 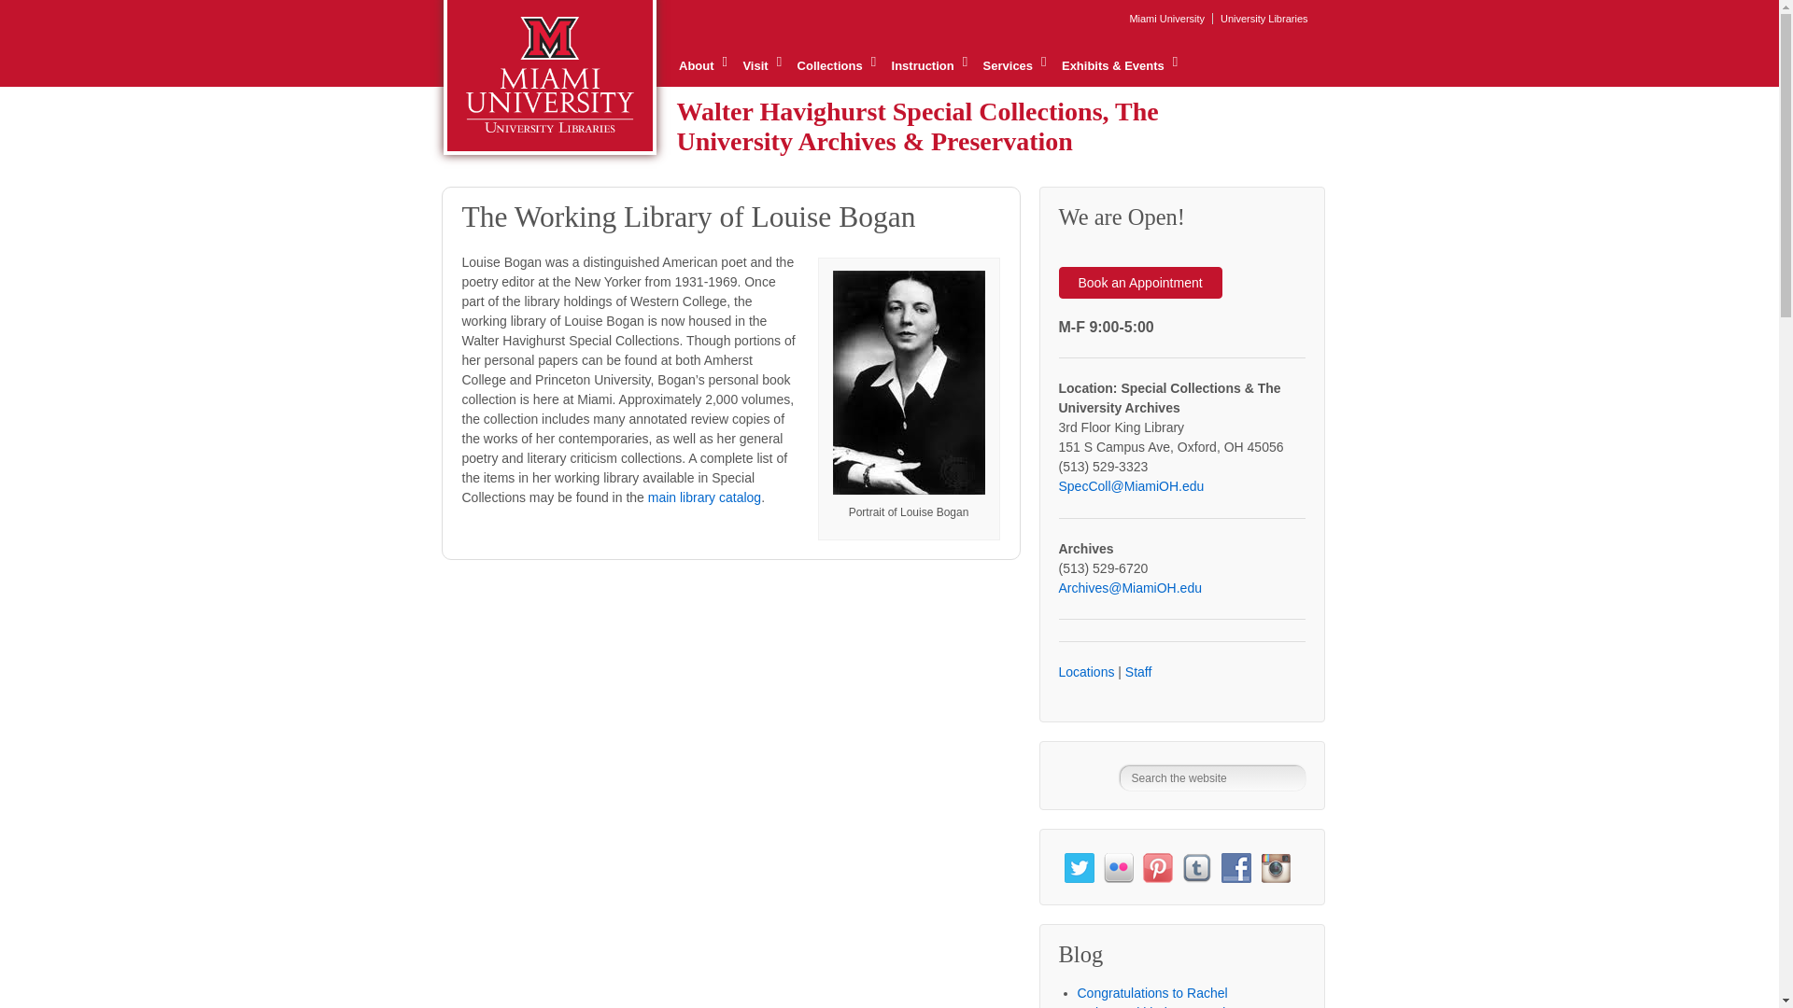 I want to click on Services, so click(x=1014, y=65).